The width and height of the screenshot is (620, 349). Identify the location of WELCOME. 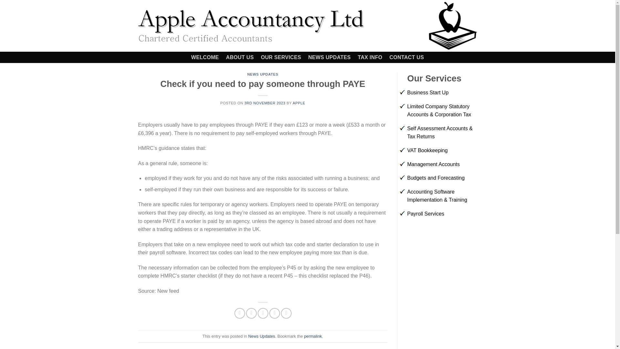
(205, 57).